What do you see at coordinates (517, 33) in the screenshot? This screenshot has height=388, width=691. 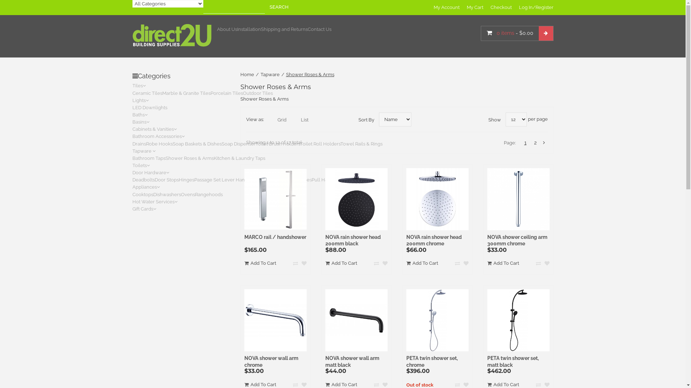 I see `0 items - $0.00` at bounding box center [517, 33].